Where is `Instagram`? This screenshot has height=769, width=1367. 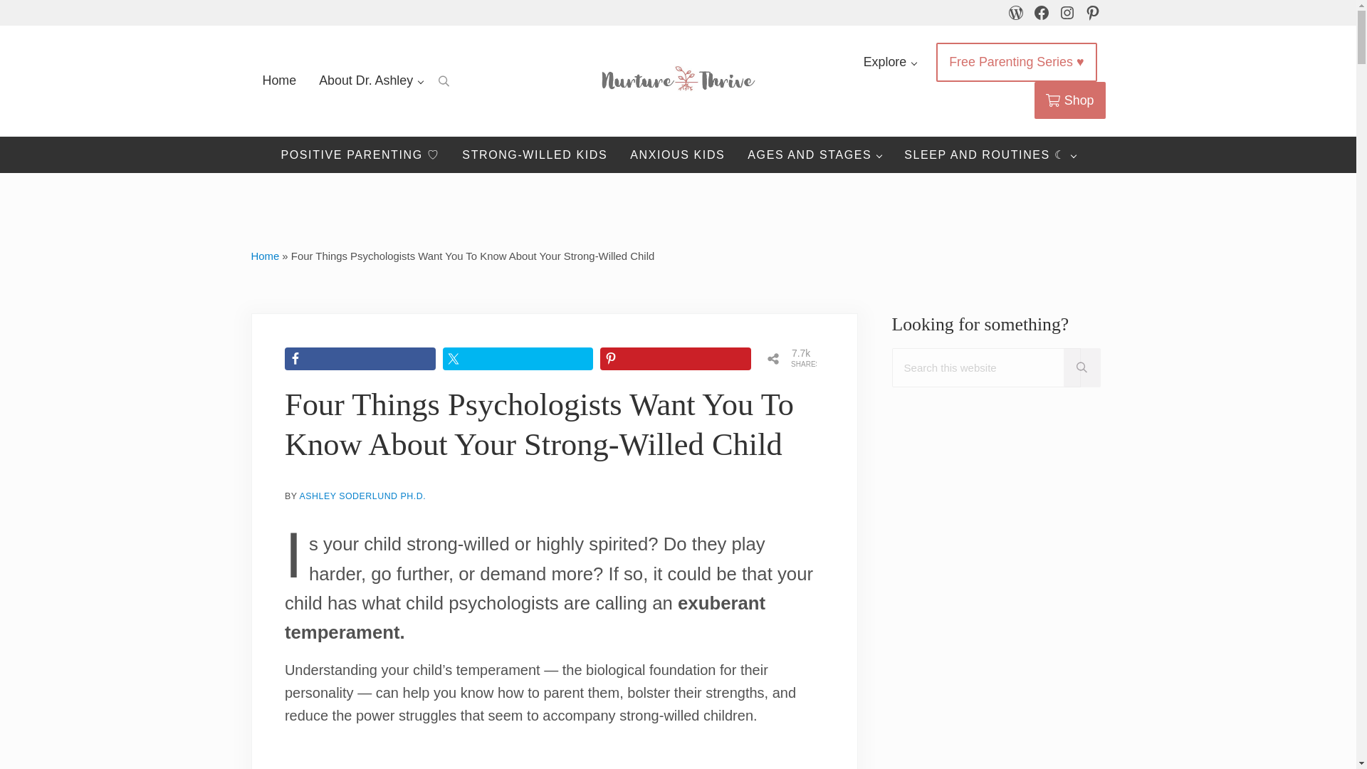 Instagram is located at coordinates (1067, 13).